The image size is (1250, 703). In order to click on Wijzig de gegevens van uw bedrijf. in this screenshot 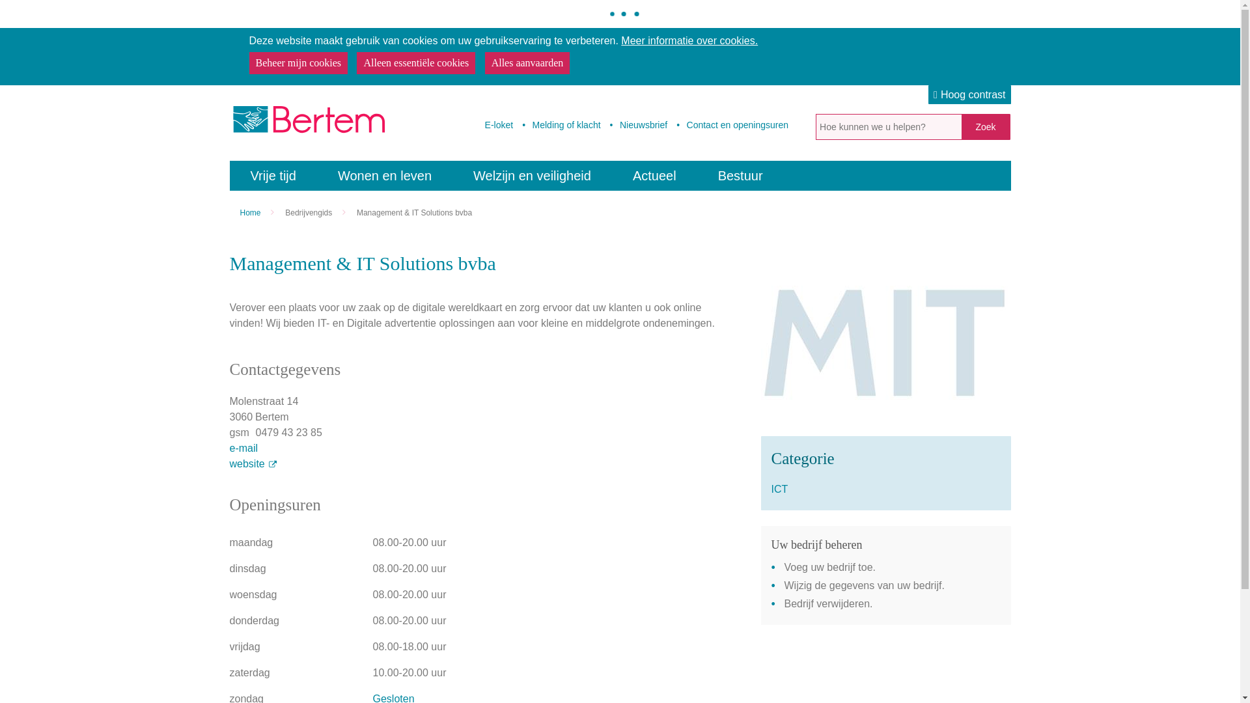, I will do `click(892, 586)`.